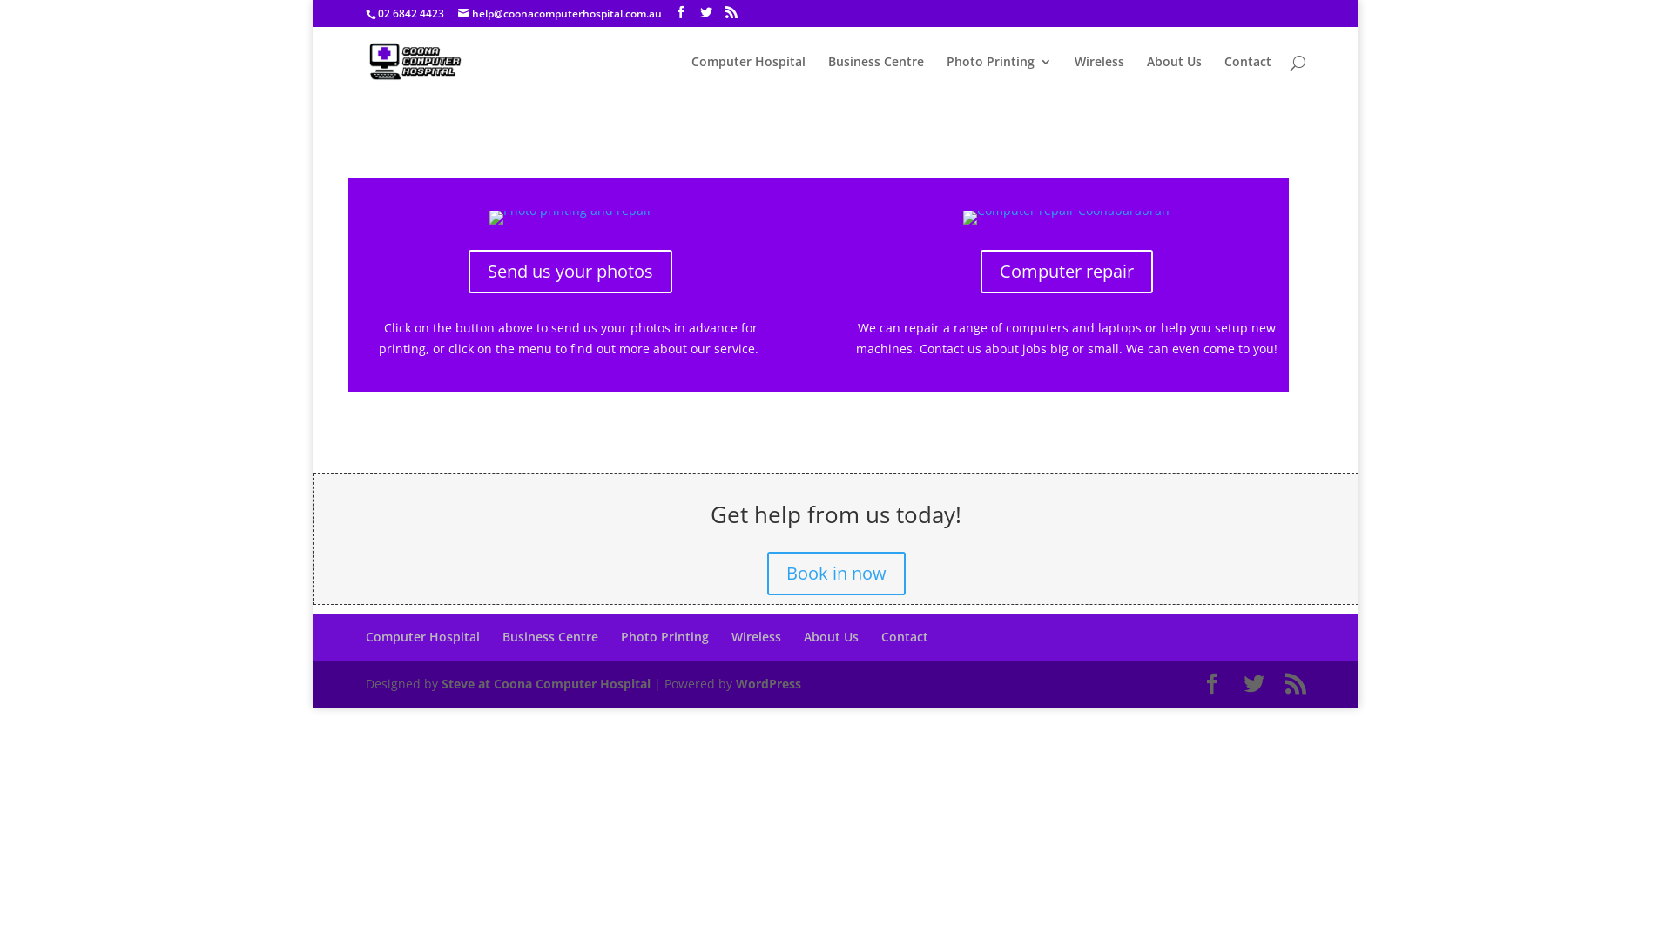 The width and height of the screenshot is (1672, 940). What do you see at coordinates (550, 637) in the screenshot?
I see `Business Centre` at bounding box center [550, 637].